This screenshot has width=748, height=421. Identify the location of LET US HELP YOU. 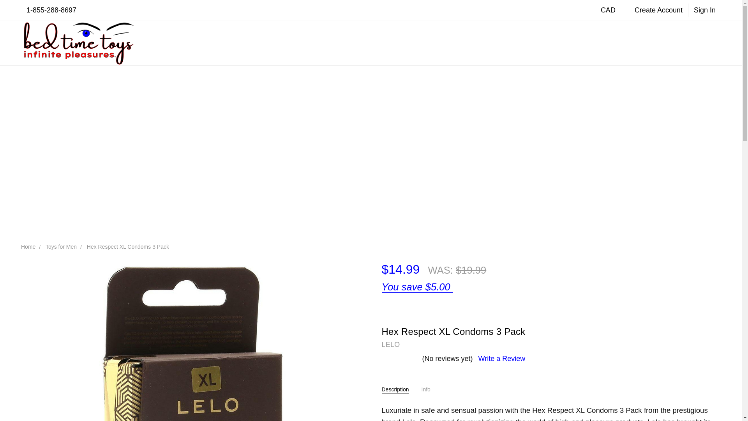
(439, 43).